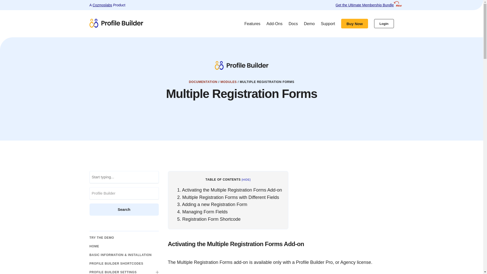 This screenshot has width=487, height=274. Describe the element at coordinates (157, 272) in the screenshot. I see `TOGGLE` at that location.